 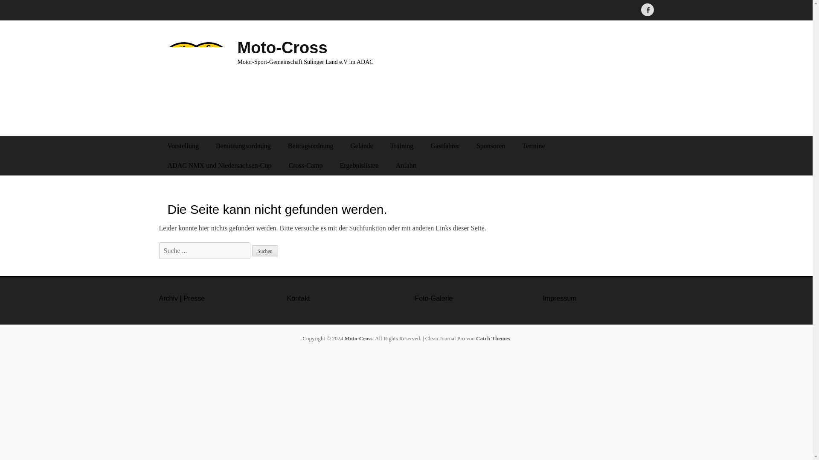 What do you see at coordinates (311, 146) in the screenshot?
I see `Beitragsordnung` at bounding box center [311, 146].